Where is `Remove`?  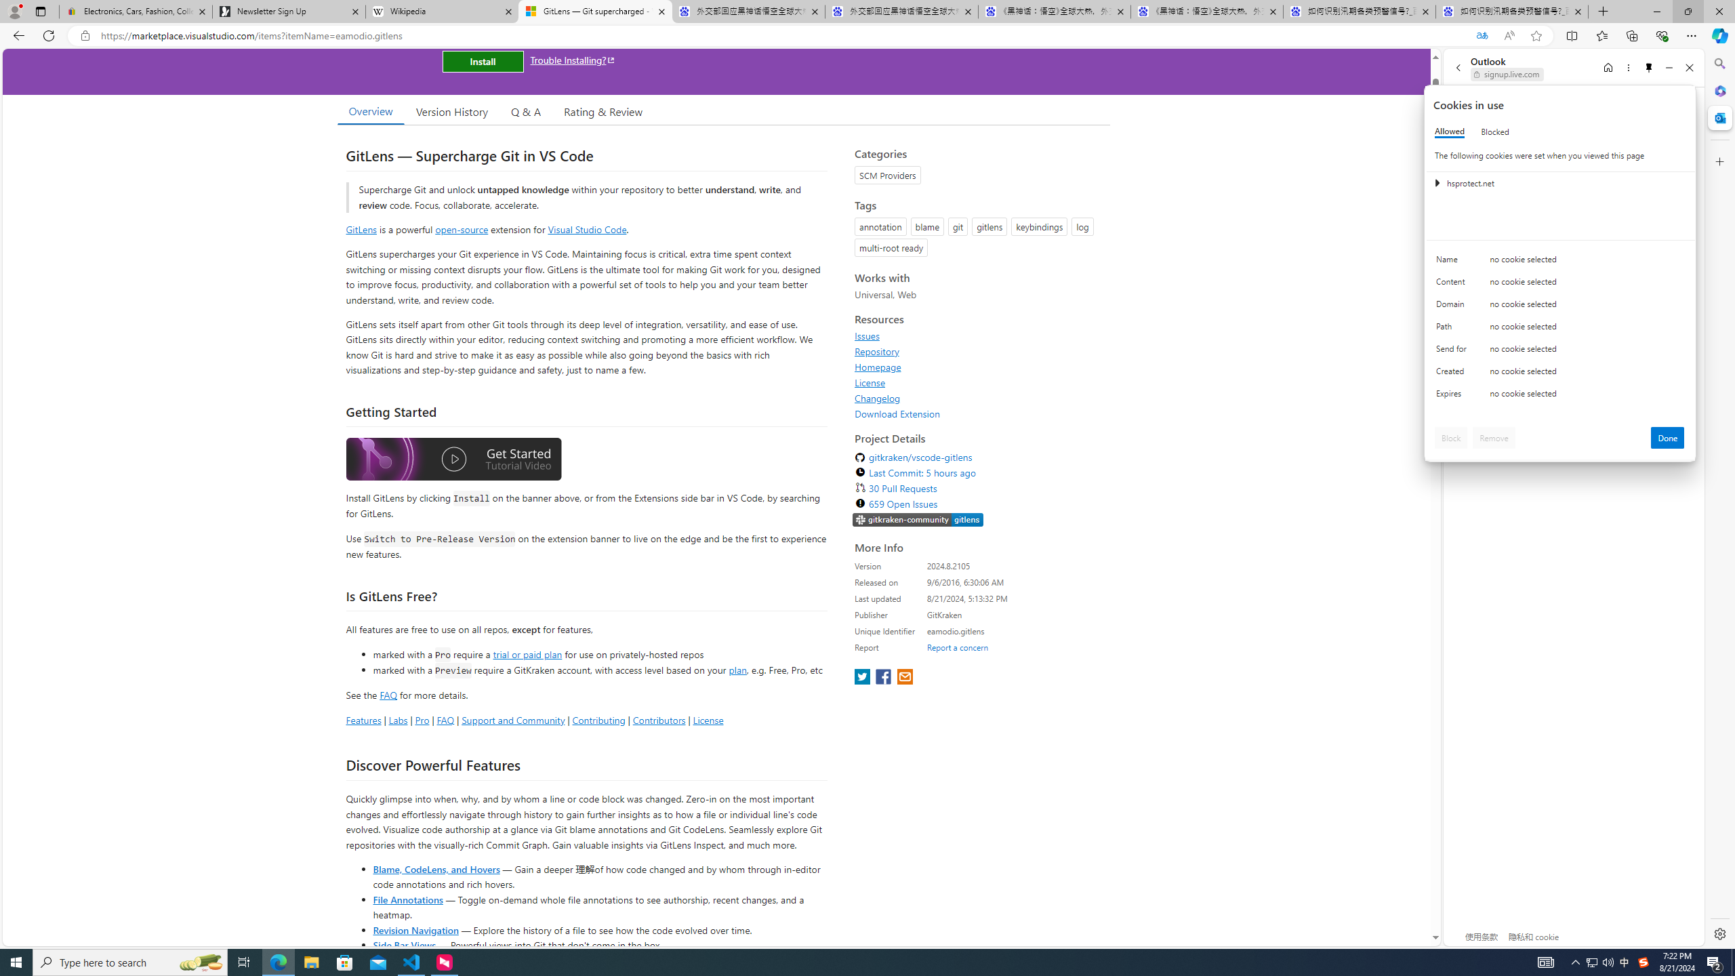 Remove is located at coordinates (1494, 438).